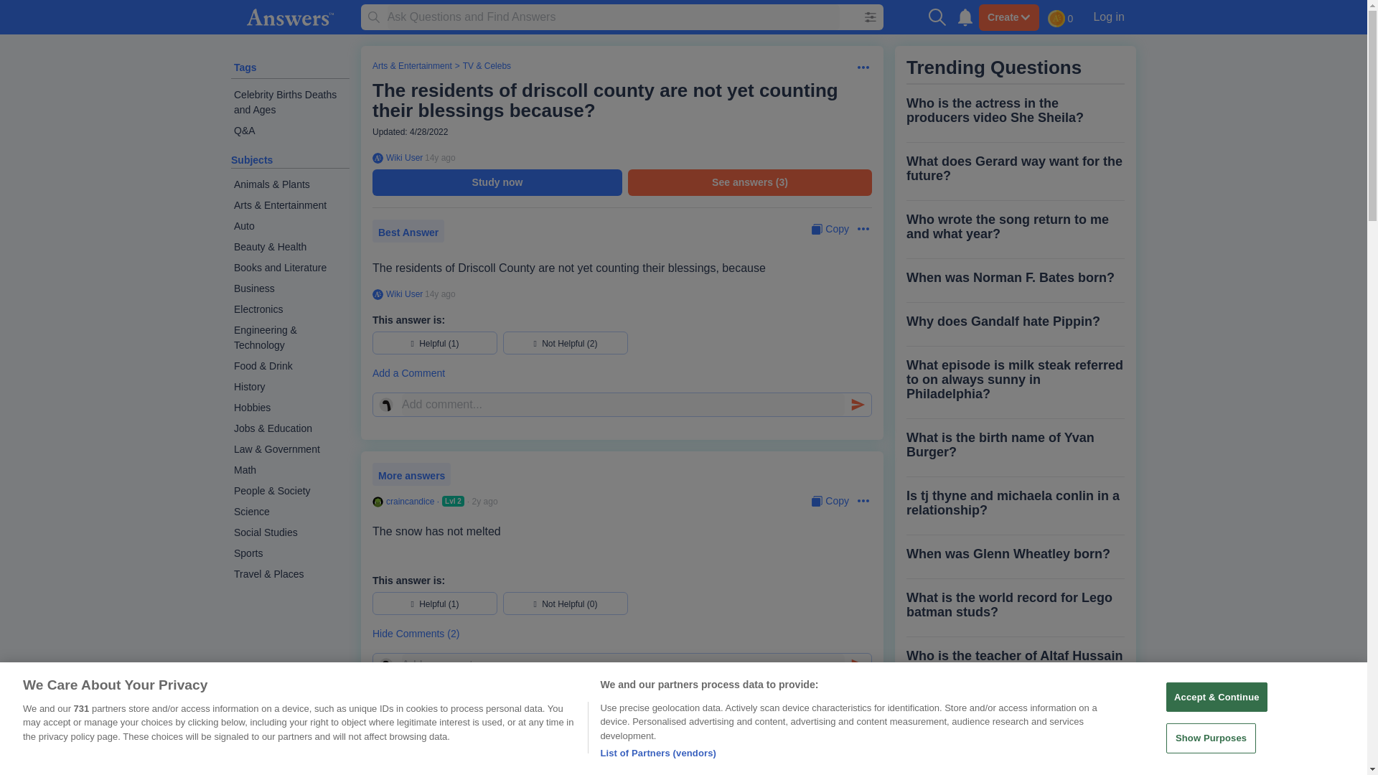  Describe the element at coordinates (290, 309) in the screenshot. I see `Electronics` at that location.